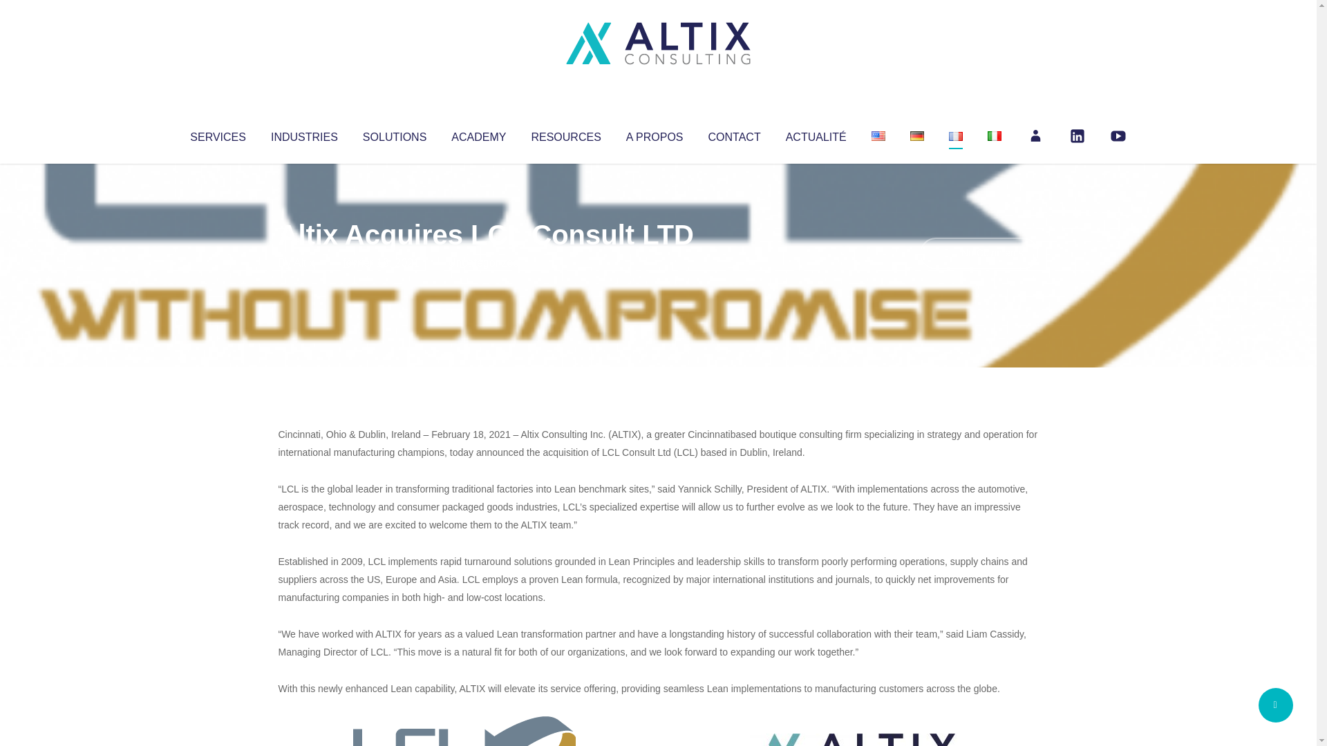 The image size is (1327, 746). Describe the element at coordinates (304, 262) in the screenshot. I see `Altix` at that location.